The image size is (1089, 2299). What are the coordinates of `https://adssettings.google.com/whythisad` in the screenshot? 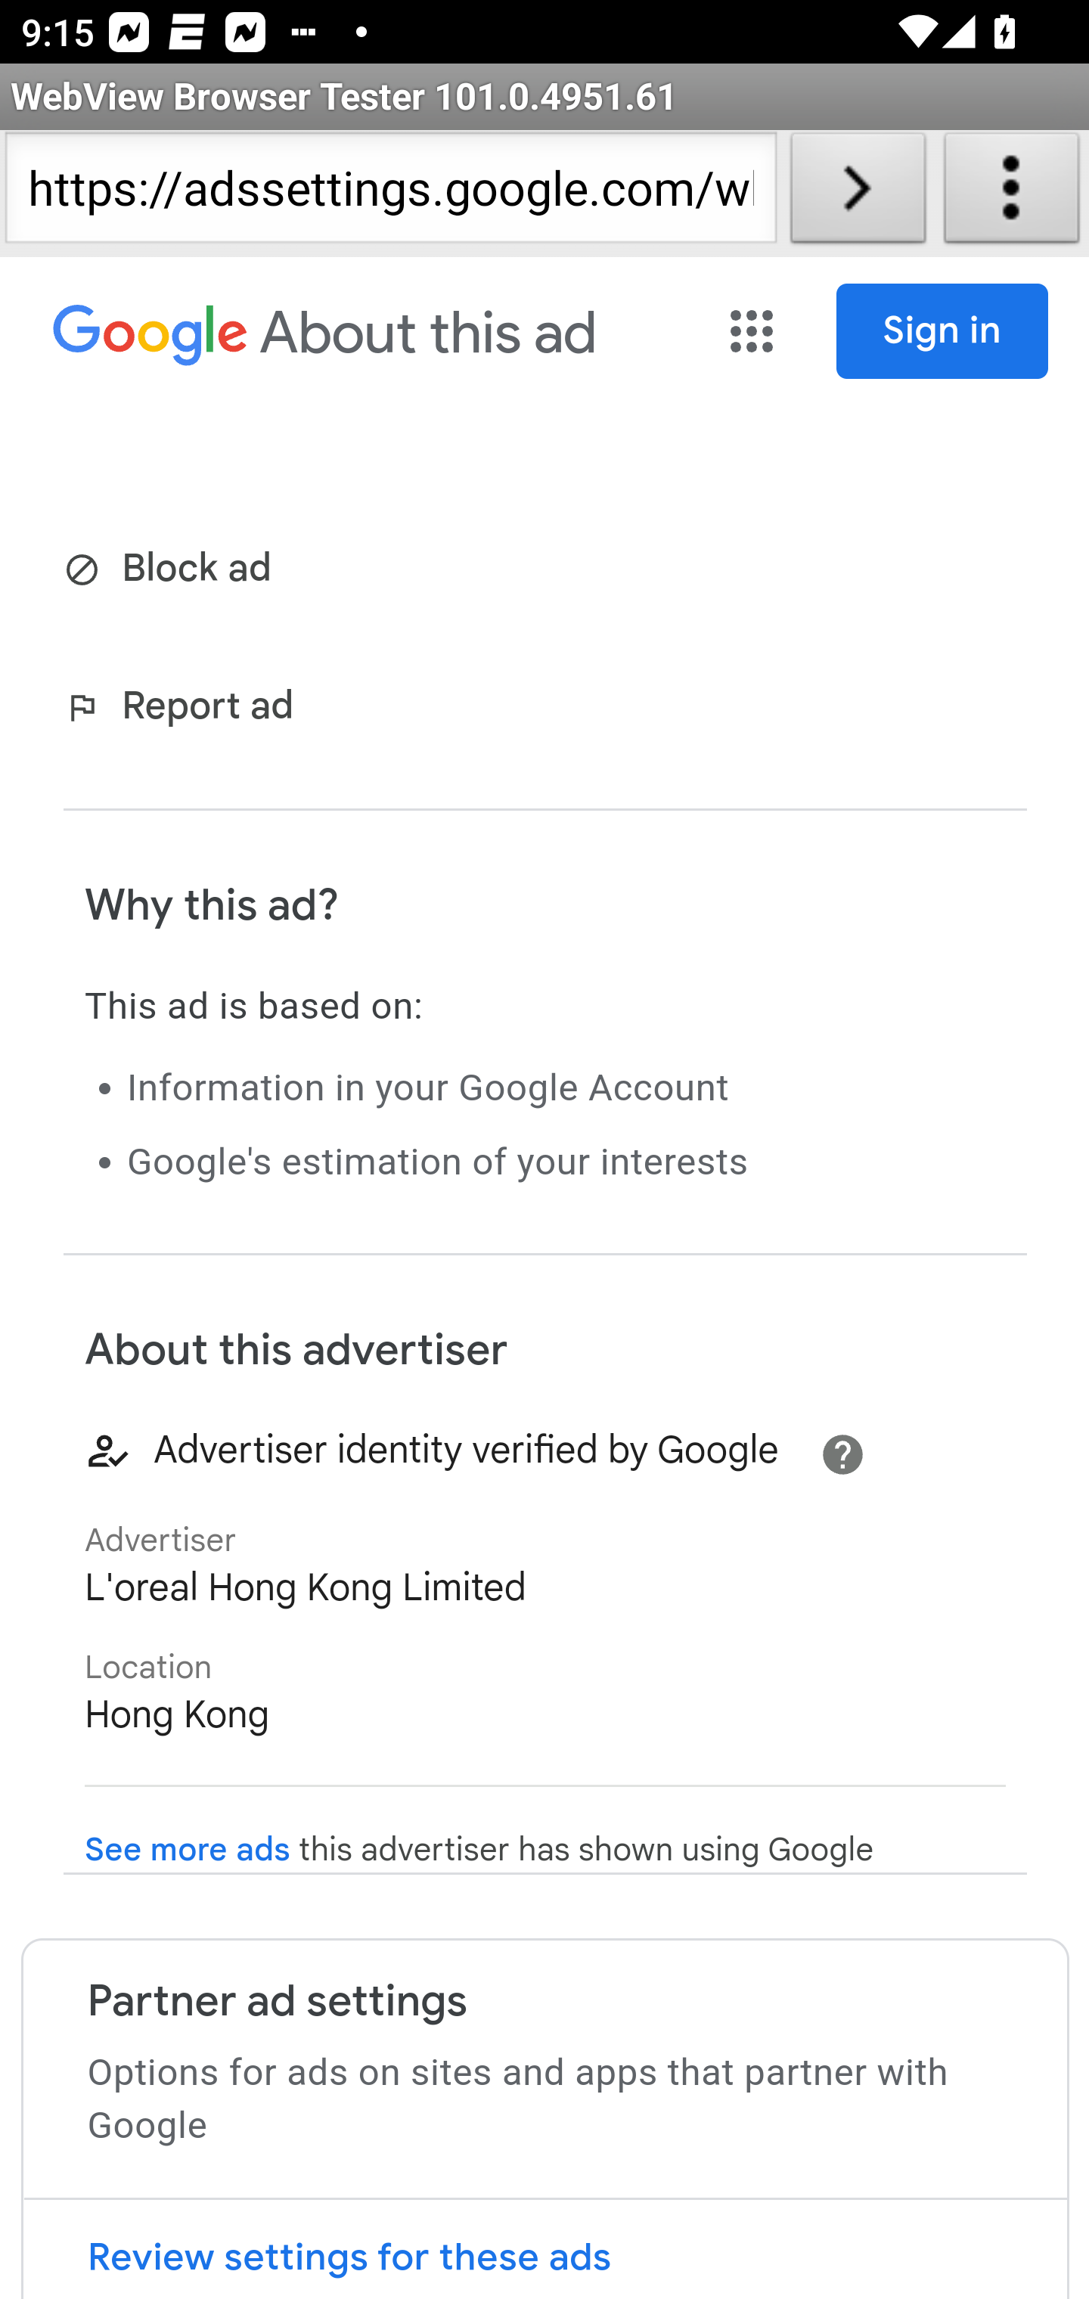 It's located at (390, 194).